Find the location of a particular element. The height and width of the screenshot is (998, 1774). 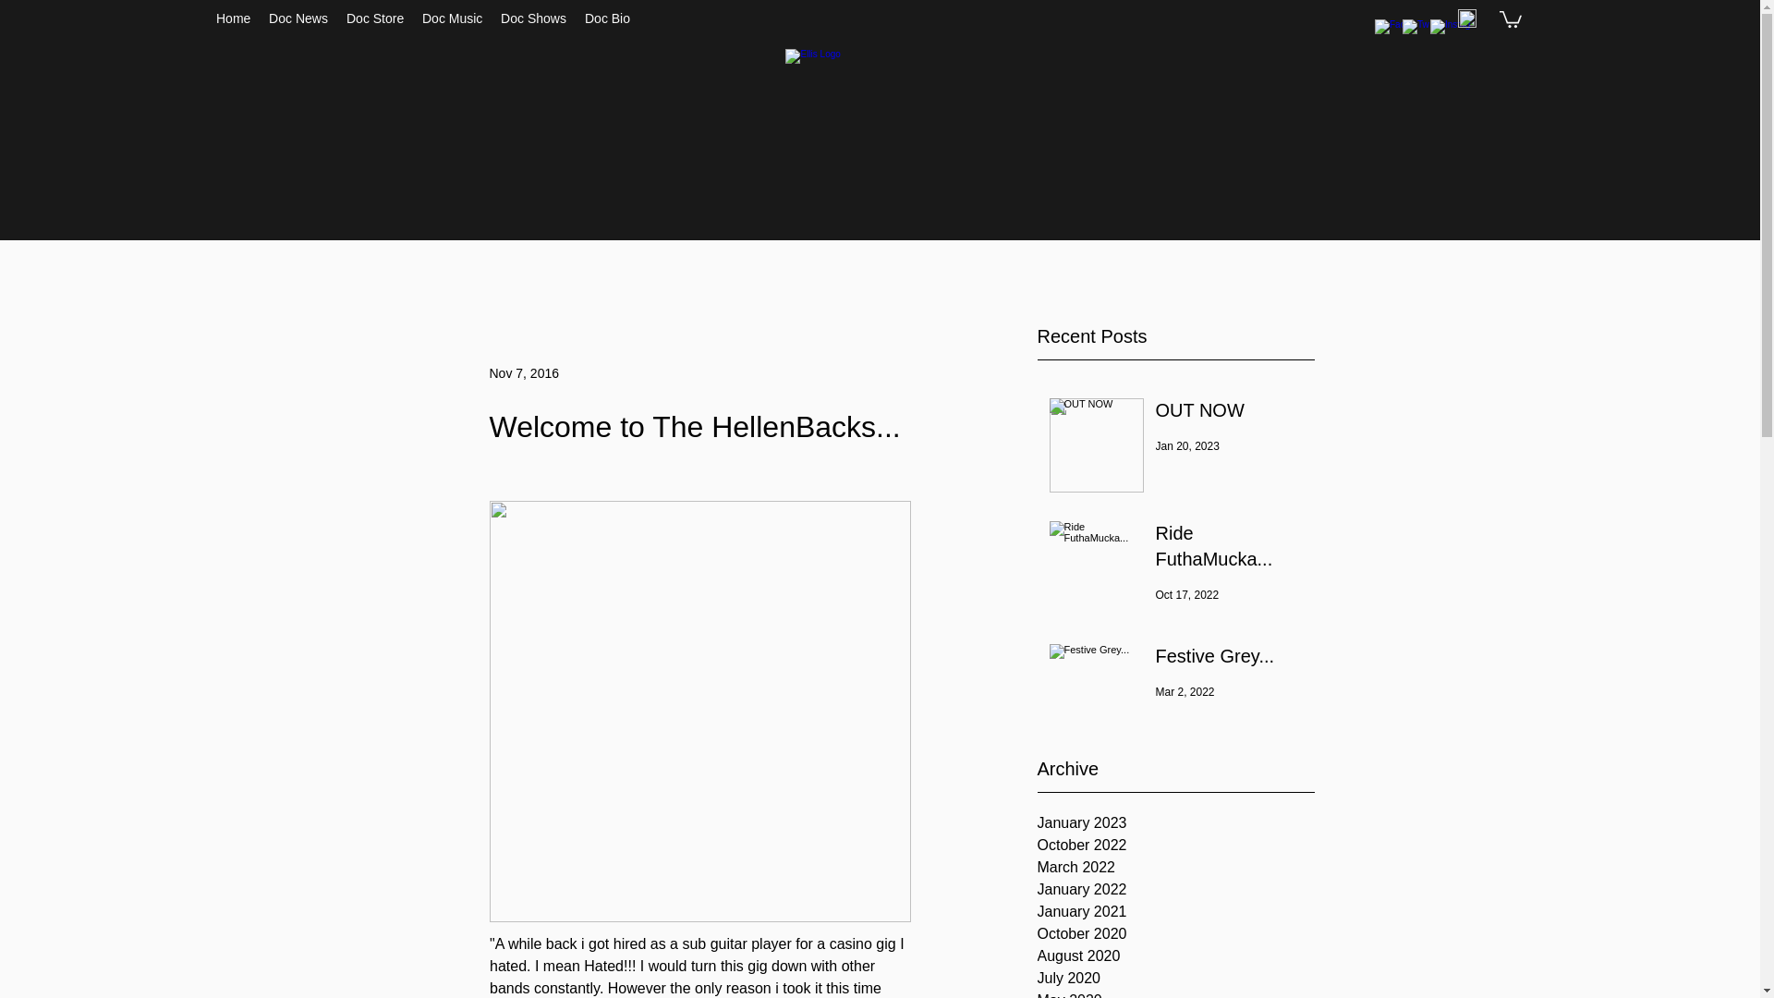

Ride FuthaMucka... is located at coordinates (1228, 549).